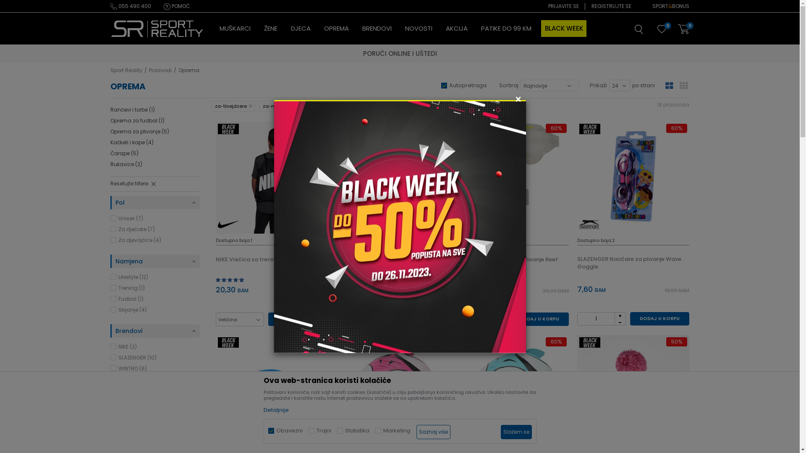 Image resolution: width=806 pixels, height=453 pixels. I want to click on DODAJ U KORPU, so click(298, 319).